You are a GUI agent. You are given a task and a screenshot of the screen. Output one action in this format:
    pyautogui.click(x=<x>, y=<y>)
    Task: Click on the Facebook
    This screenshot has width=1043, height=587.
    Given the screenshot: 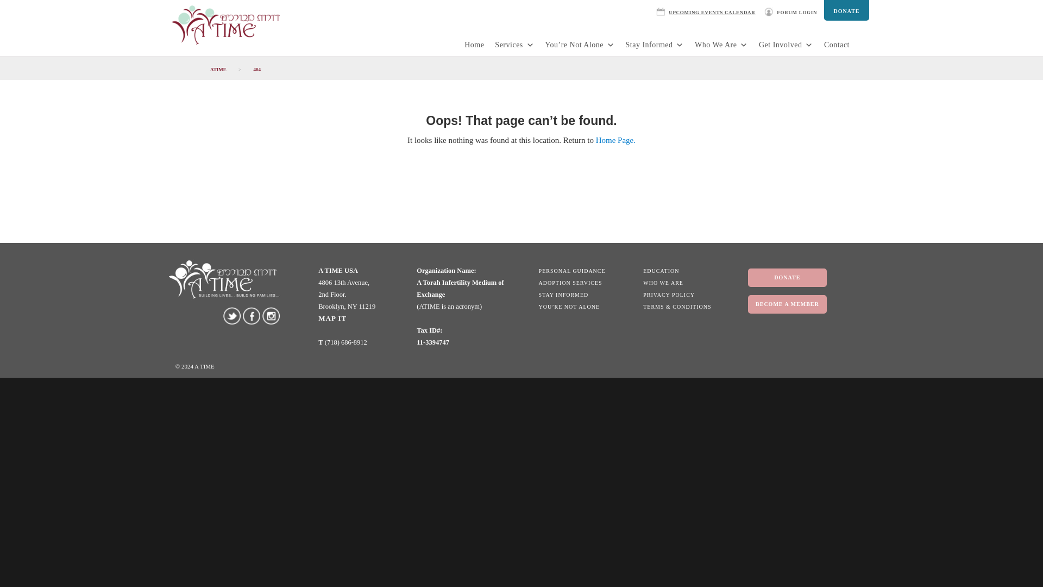 What is the action you would take?
    pyautogui.click(x=252, y=315)
    